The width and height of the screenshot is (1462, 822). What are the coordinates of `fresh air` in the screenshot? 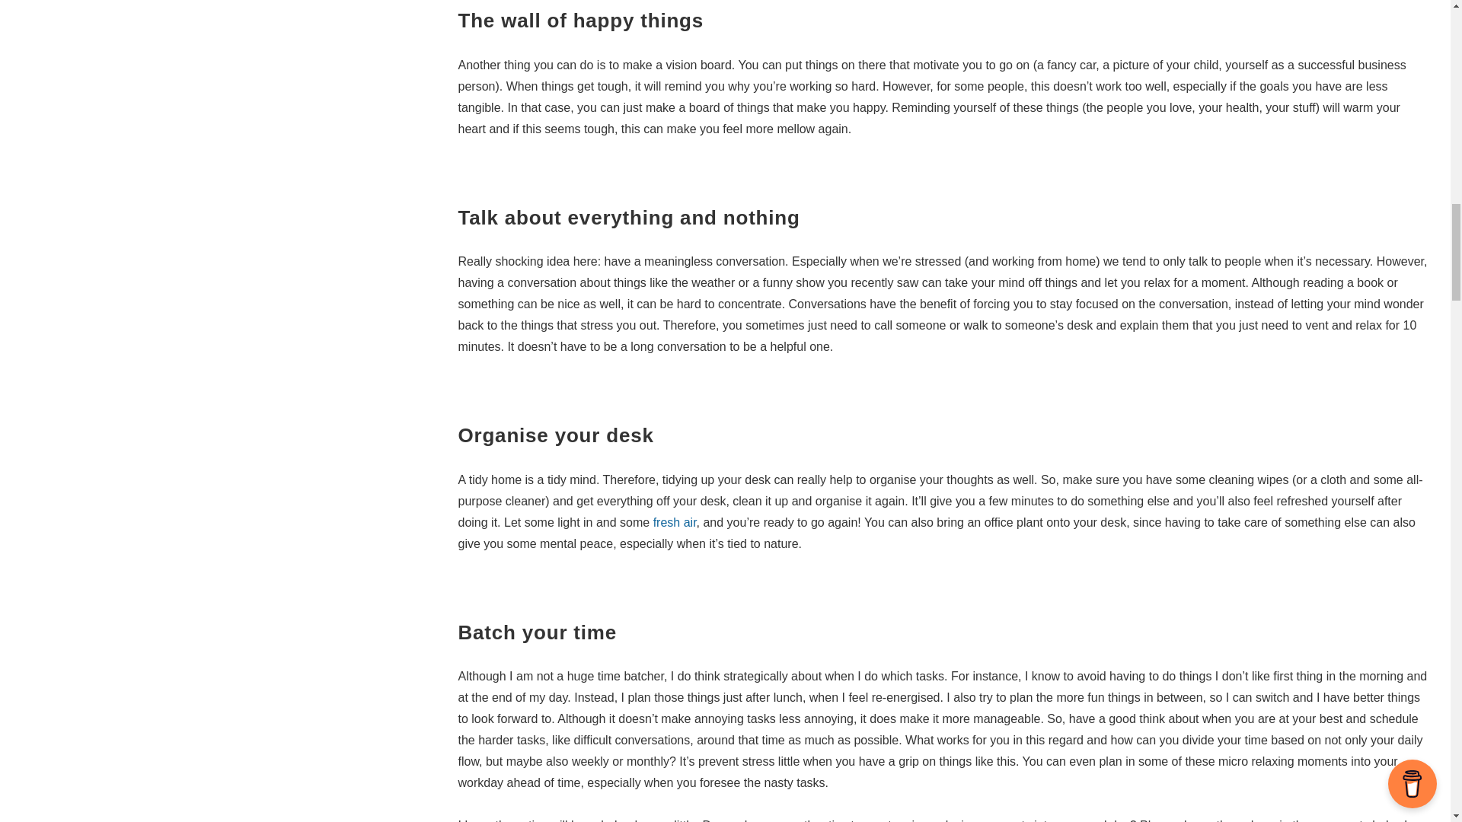 It's located at (675, 522).